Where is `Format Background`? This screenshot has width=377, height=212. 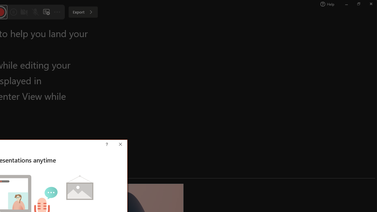
Format Background is located at coordinates (328, 30).